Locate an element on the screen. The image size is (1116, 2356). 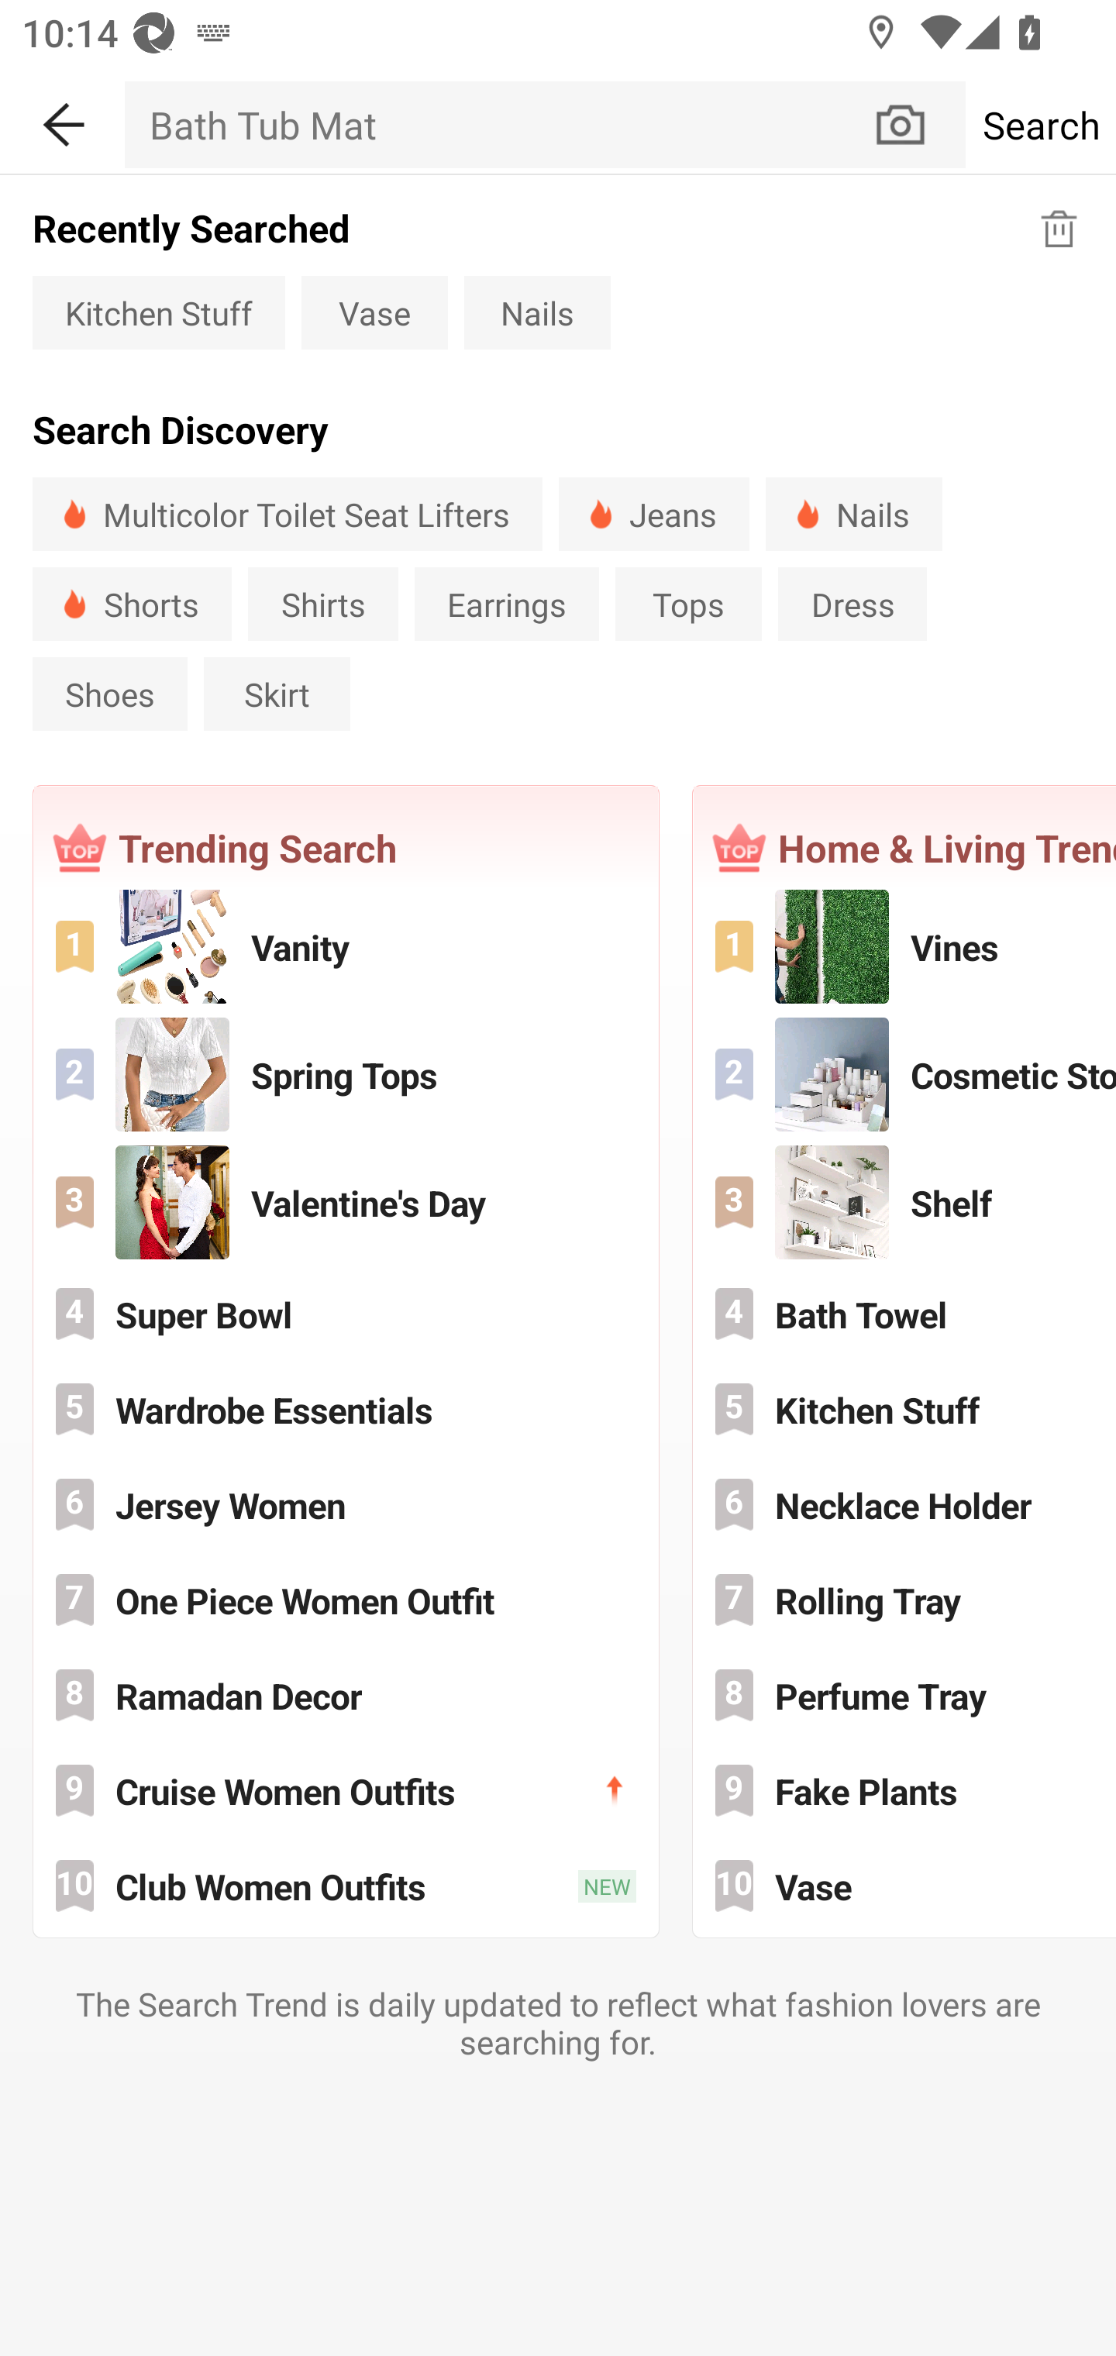
Vase is located at coordinates (374, 312).